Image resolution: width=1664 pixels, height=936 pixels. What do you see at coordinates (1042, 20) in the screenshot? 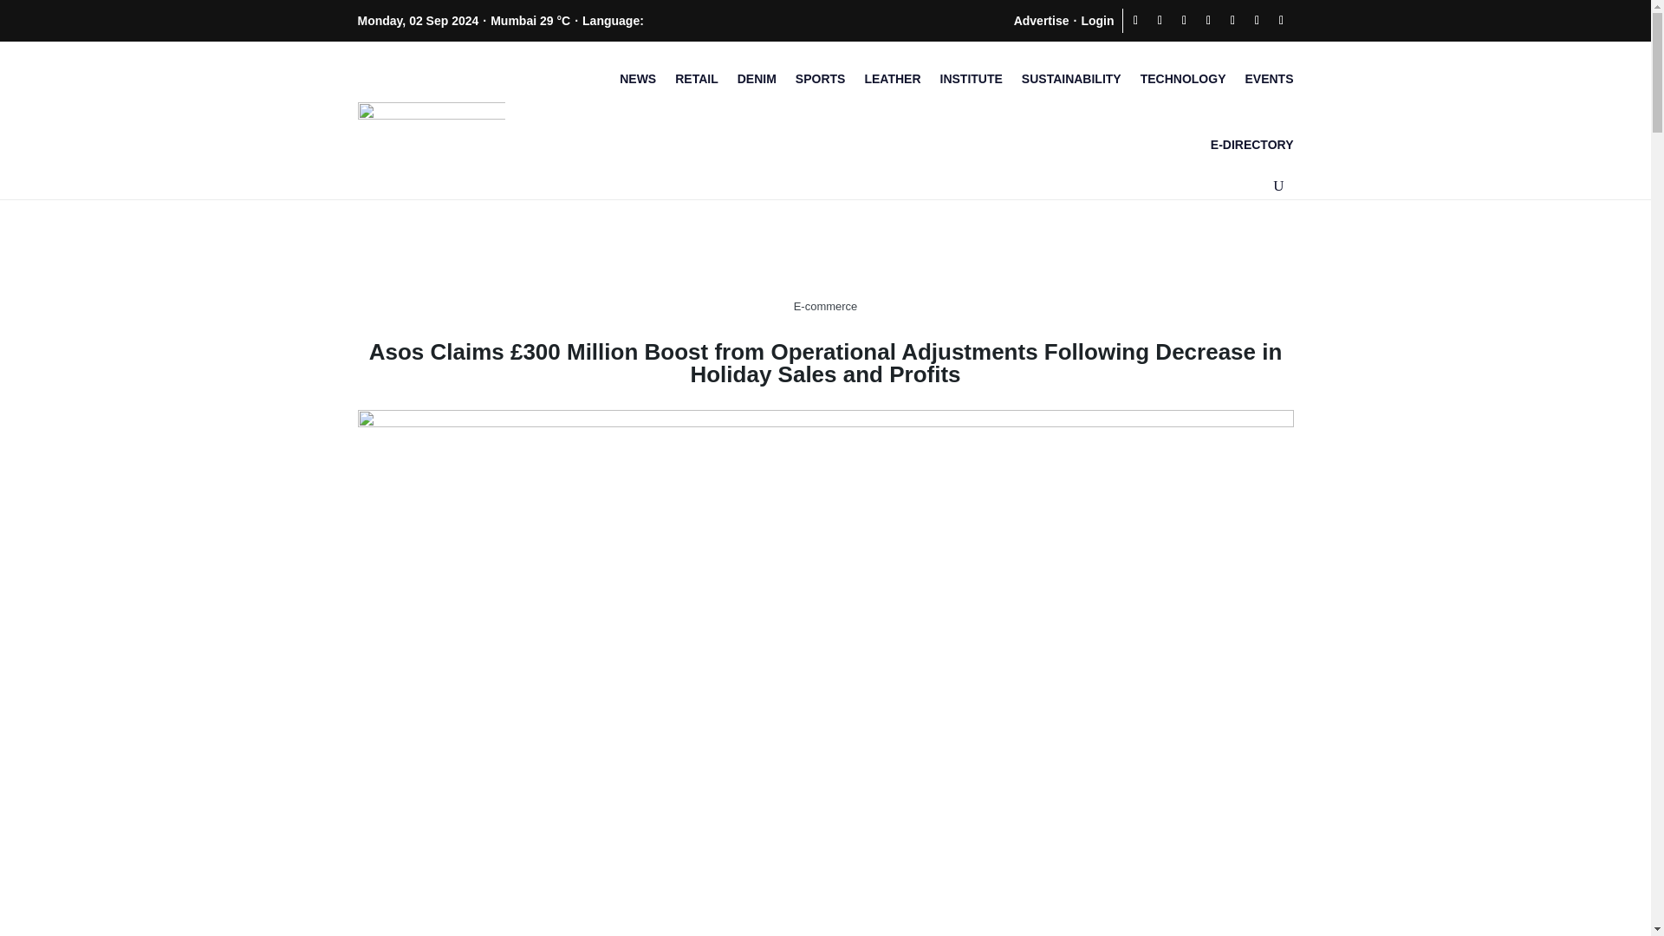
I see `Advertise` at bounding box center [1042, 20].